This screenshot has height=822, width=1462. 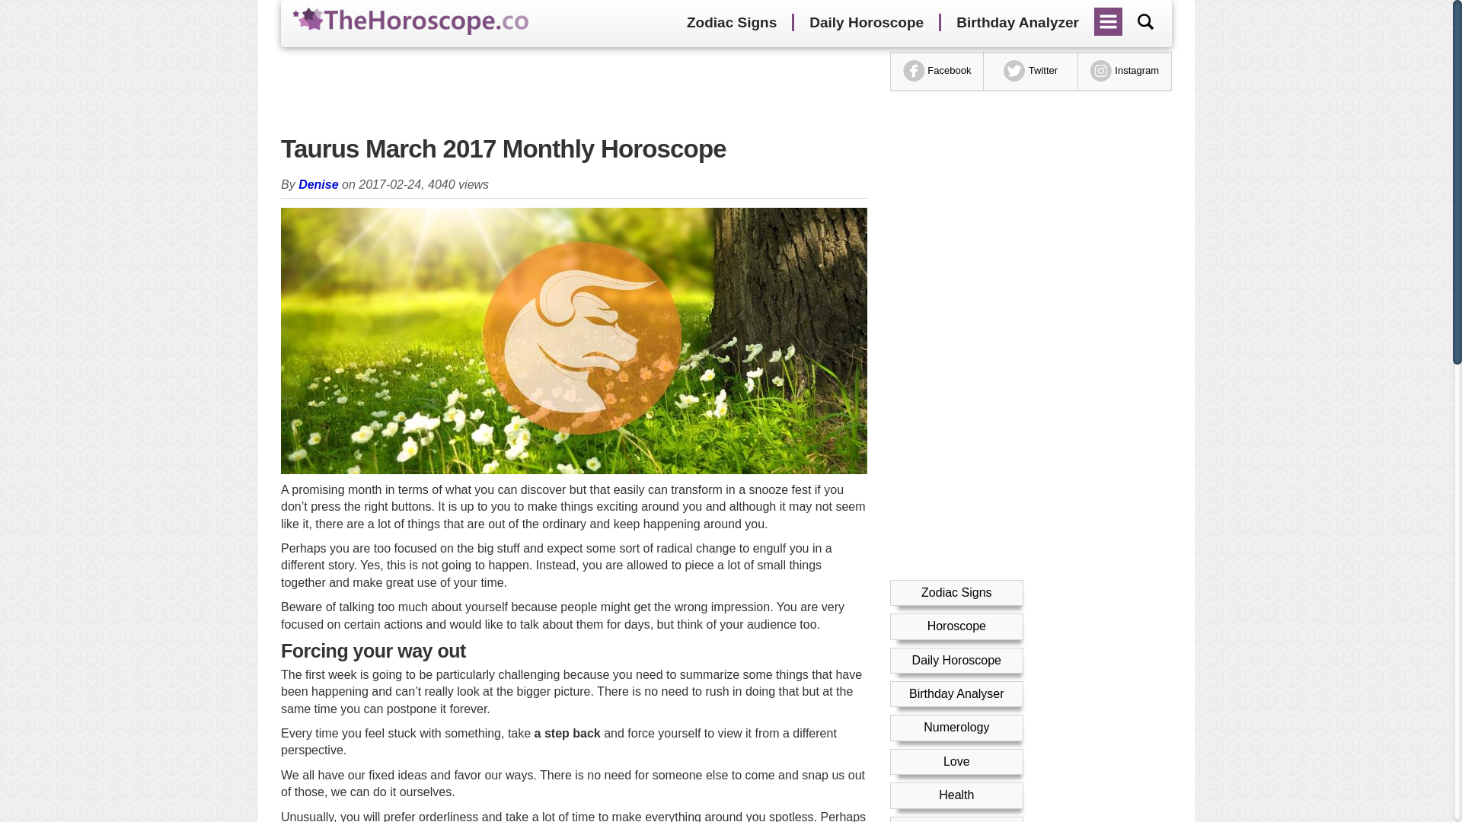 I want to click on Search by your birthday..., so click(x=1145, y=21).